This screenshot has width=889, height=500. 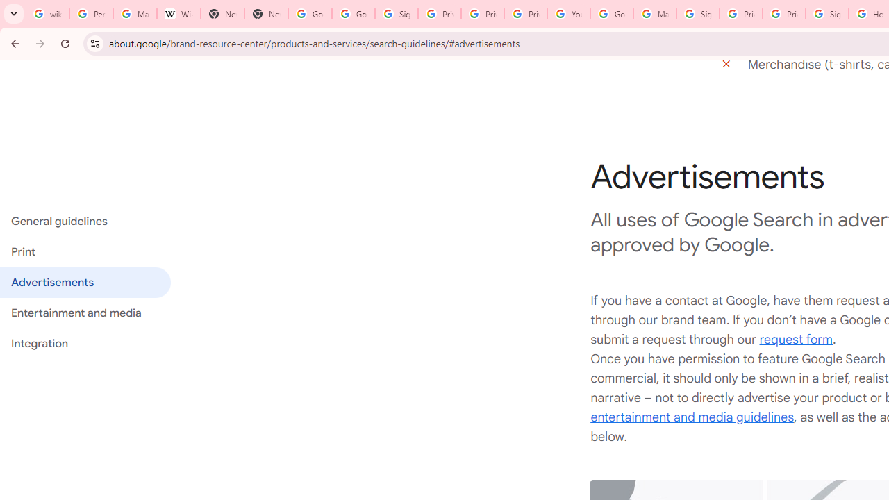 I want to click on Sign in - Google Accounts, so click(x=826, y=14).